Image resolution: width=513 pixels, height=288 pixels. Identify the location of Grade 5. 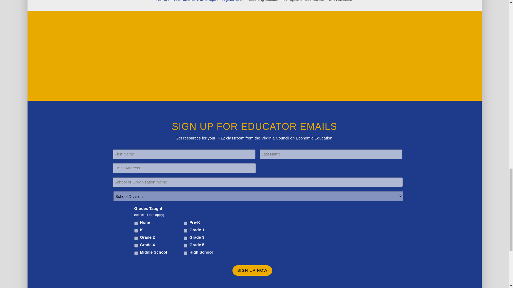
(185, 245).